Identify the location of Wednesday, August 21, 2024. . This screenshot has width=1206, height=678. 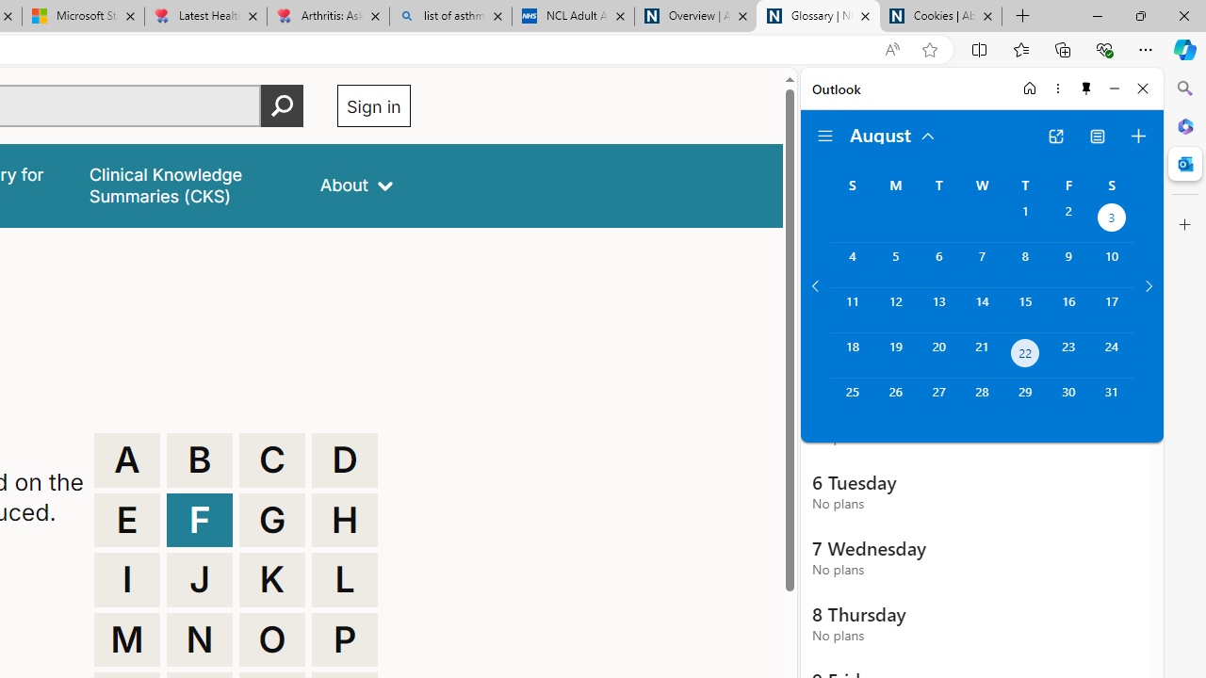
(982, 356).